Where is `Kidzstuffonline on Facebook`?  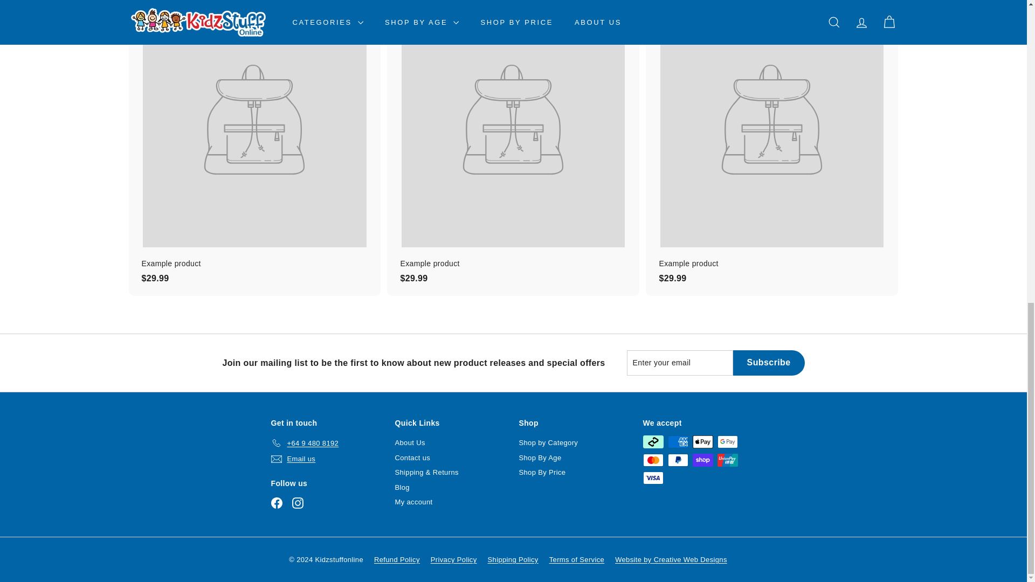 Kidzstuffonline on Facebook is located at coordinates (276, 503).